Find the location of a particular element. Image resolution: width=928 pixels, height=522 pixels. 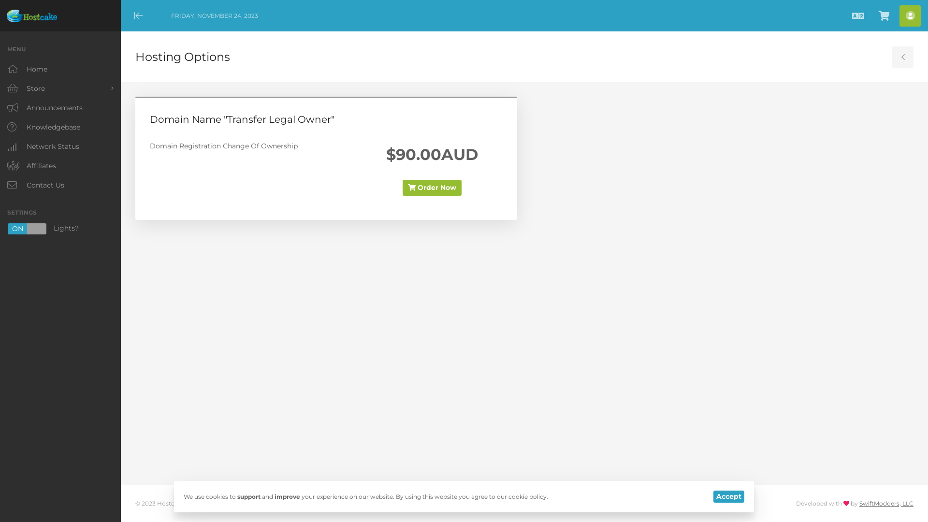

Network Status is located at coordinates (60, 146).